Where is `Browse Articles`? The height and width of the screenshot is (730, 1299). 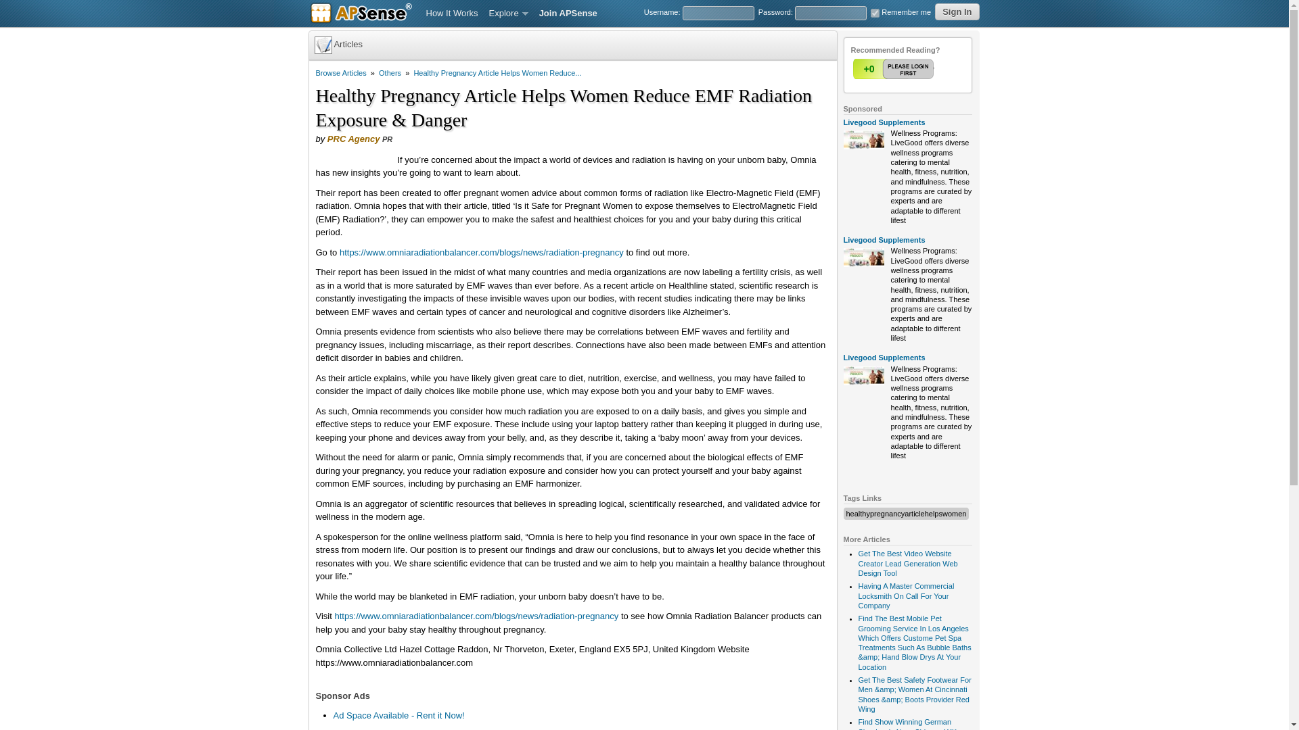 Browse Articles is located at coordinates (341, 73).